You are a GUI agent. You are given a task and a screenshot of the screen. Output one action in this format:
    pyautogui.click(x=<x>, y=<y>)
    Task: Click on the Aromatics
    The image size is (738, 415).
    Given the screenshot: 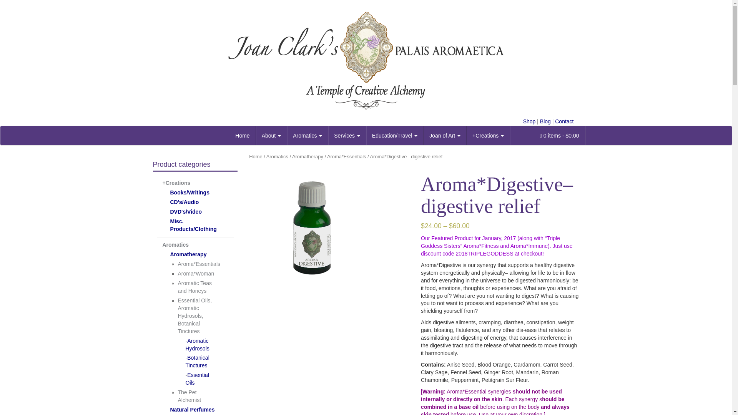 What is the action you would take?
    pyautogui.click(x=307, y=136)
    